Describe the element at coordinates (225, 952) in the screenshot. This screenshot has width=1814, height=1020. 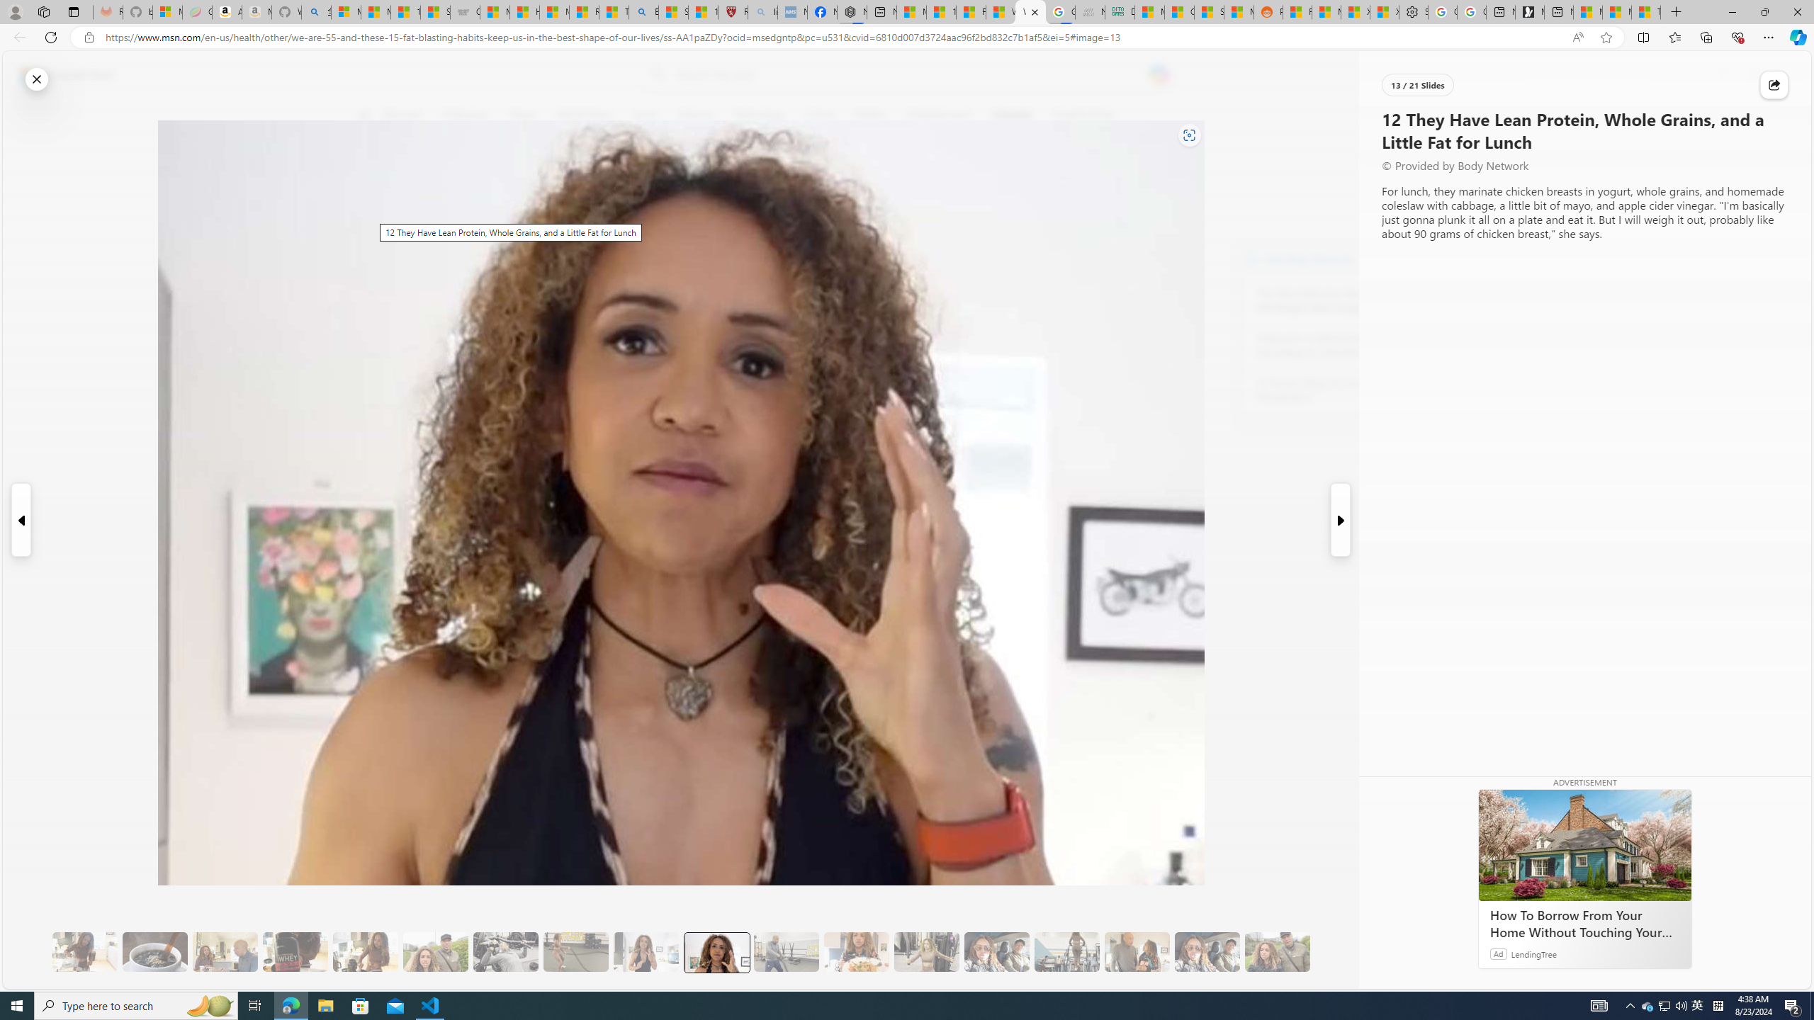
I see `5 She Eats Less Than Her Husband` at that location.